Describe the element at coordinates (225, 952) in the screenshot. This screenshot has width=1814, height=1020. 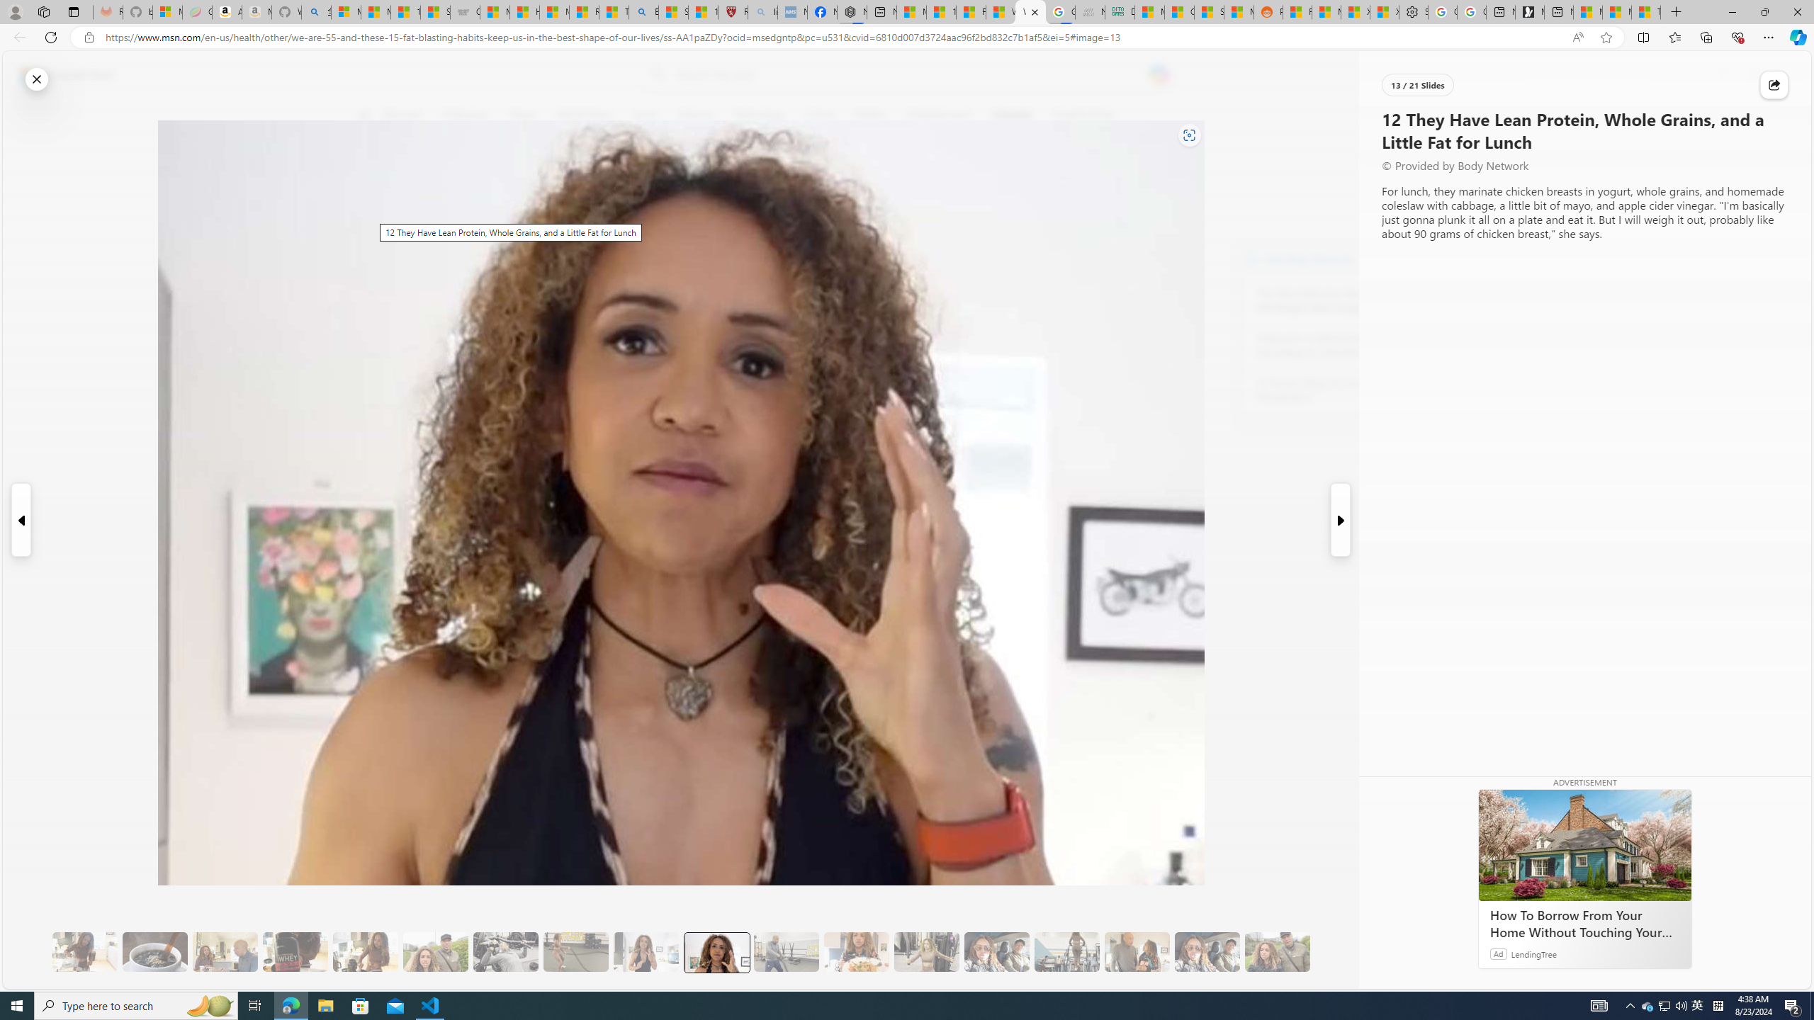
I see `5 She Eats Less Than Her Husband` at that location.